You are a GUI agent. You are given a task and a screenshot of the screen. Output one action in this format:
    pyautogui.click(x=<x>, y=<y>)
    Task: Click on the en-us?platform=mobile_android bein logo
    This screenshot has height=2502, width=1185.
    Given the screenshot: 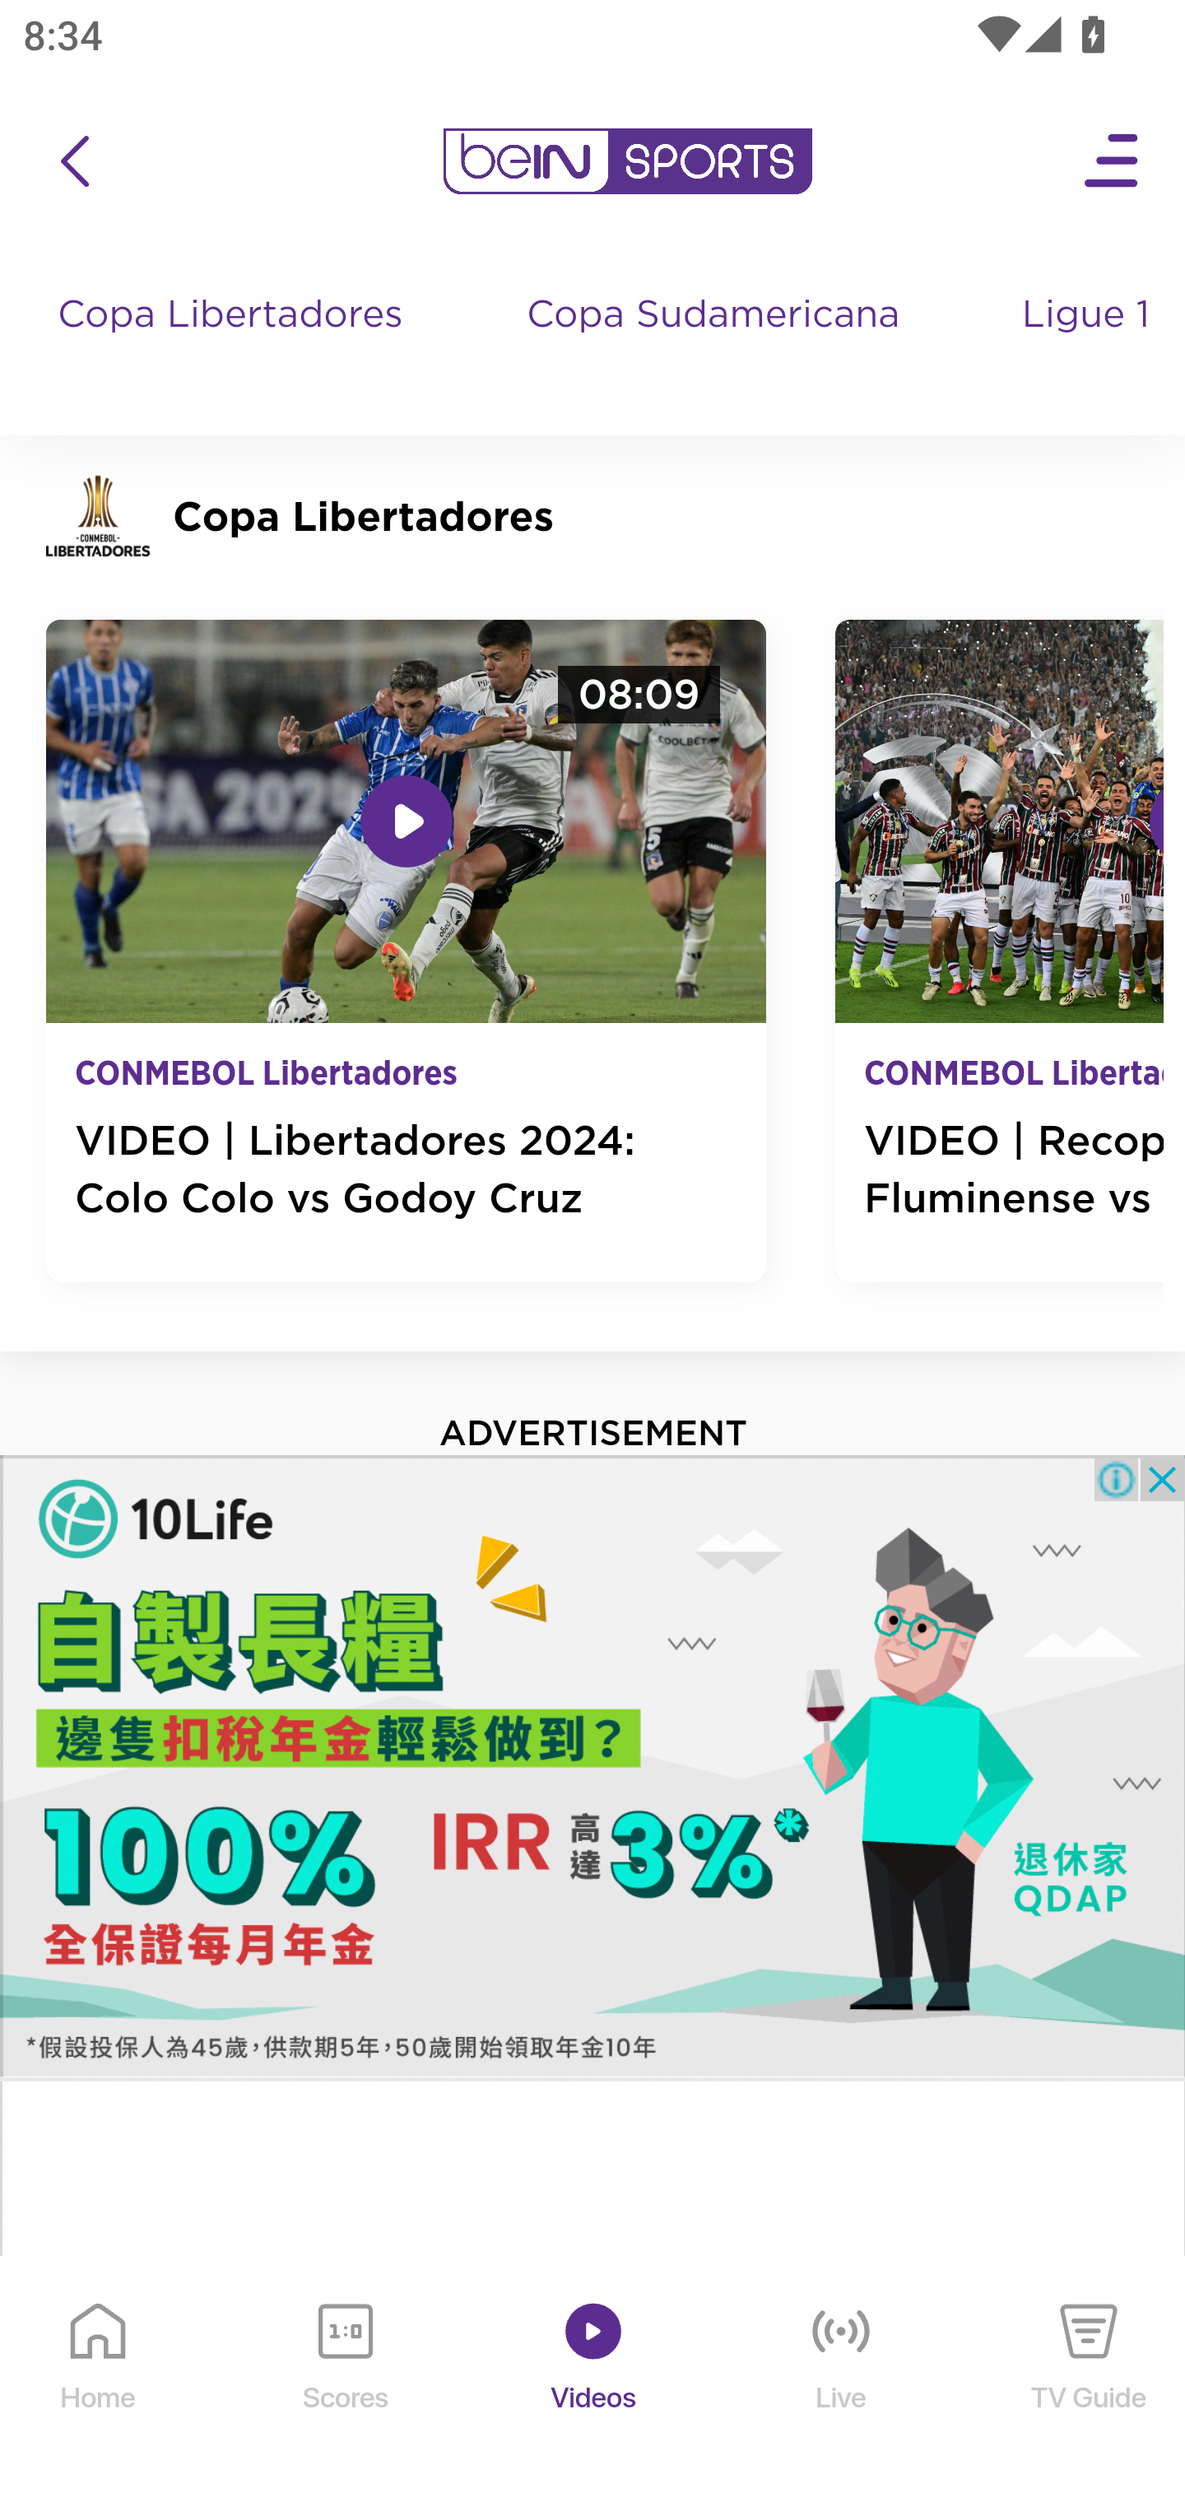 What is the action you would take?
    pyautogui.click(x=627, y=161)
    